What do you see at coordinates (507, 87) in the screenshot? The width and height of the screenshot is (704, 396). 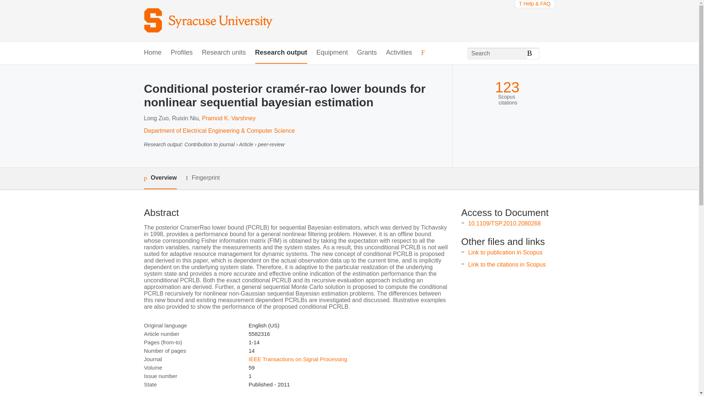 I see `123` at bounding box center [507, 87].